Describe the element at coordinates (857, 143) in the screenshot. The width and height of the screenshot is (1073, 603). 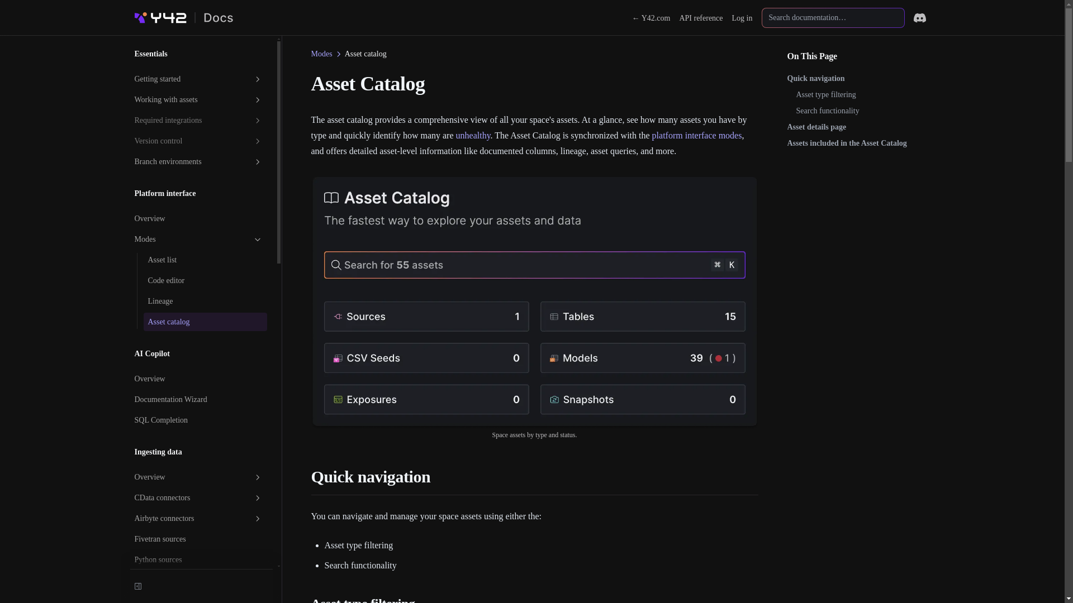
I see `Assets included in the Asset Catalog` at that location.